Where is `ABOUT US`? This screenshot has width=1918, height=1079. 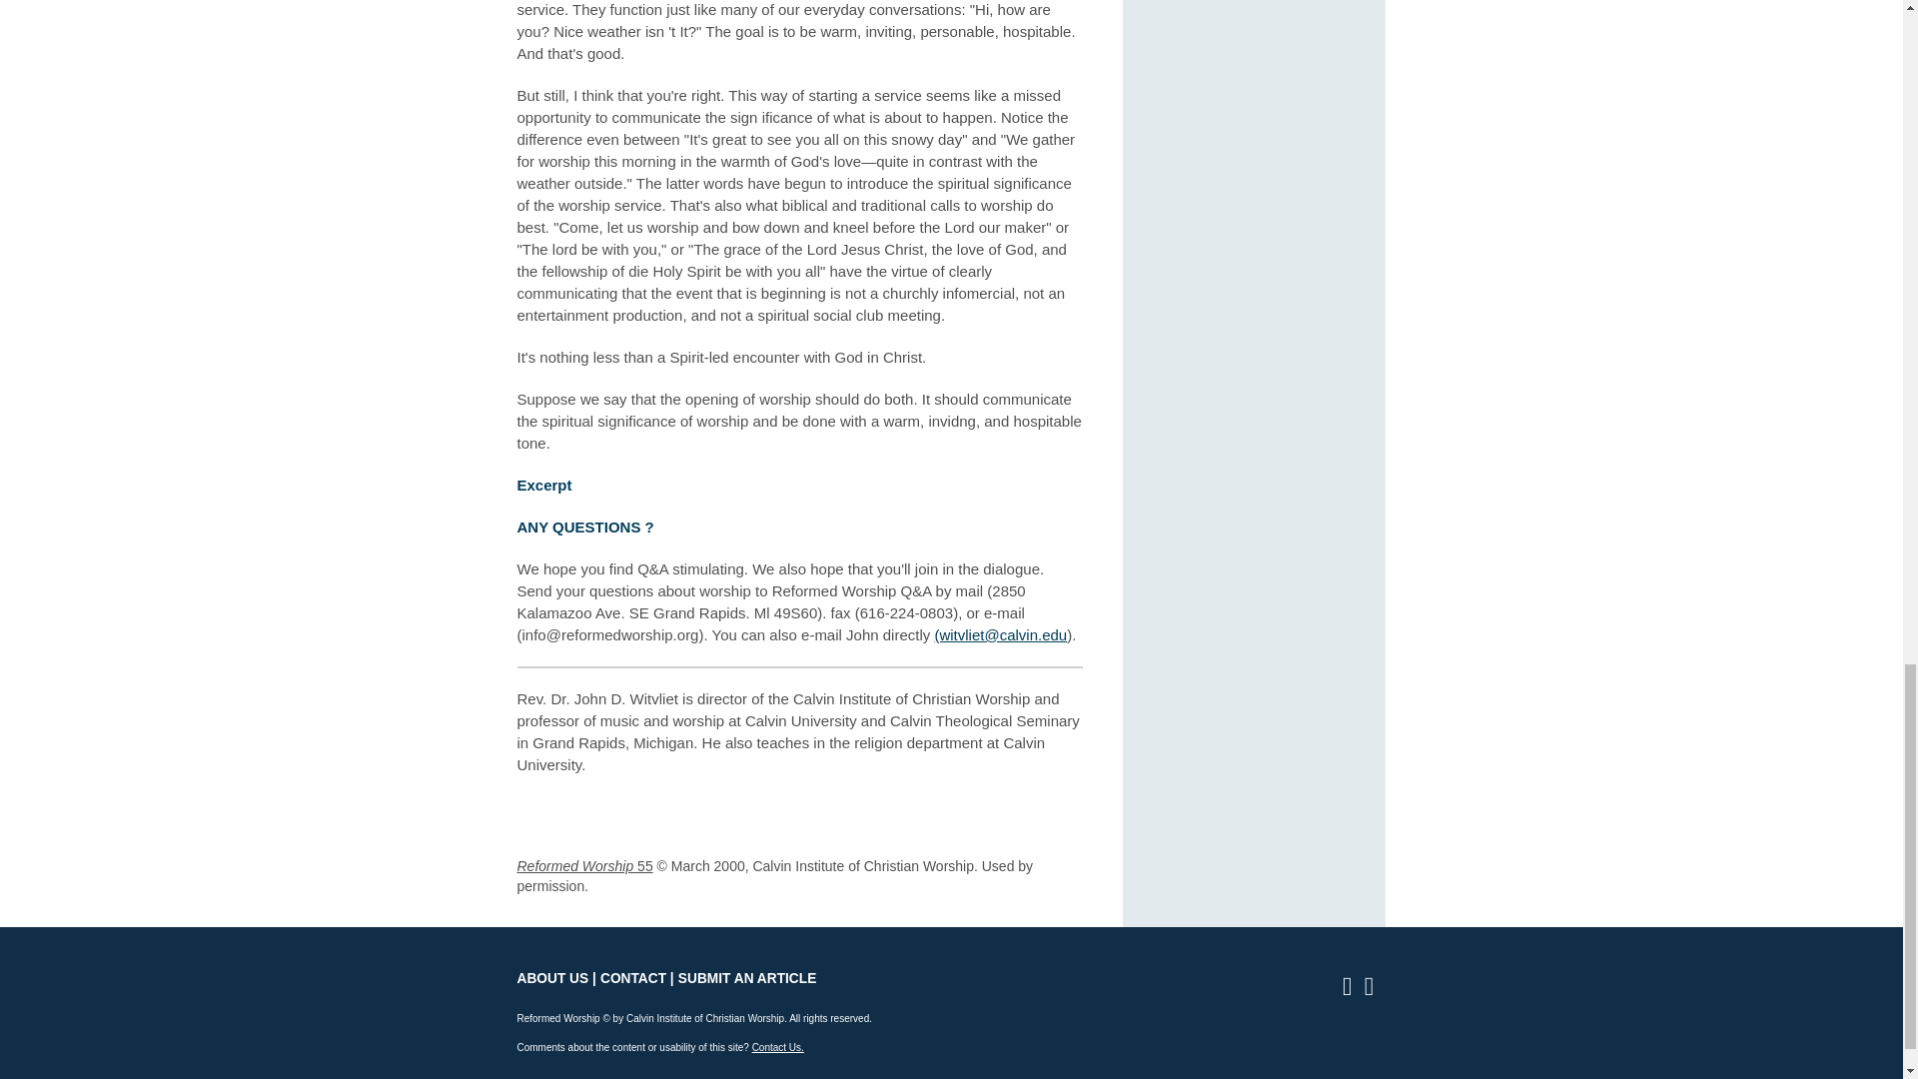 ABOUT US is located at coordinates (553, 979).